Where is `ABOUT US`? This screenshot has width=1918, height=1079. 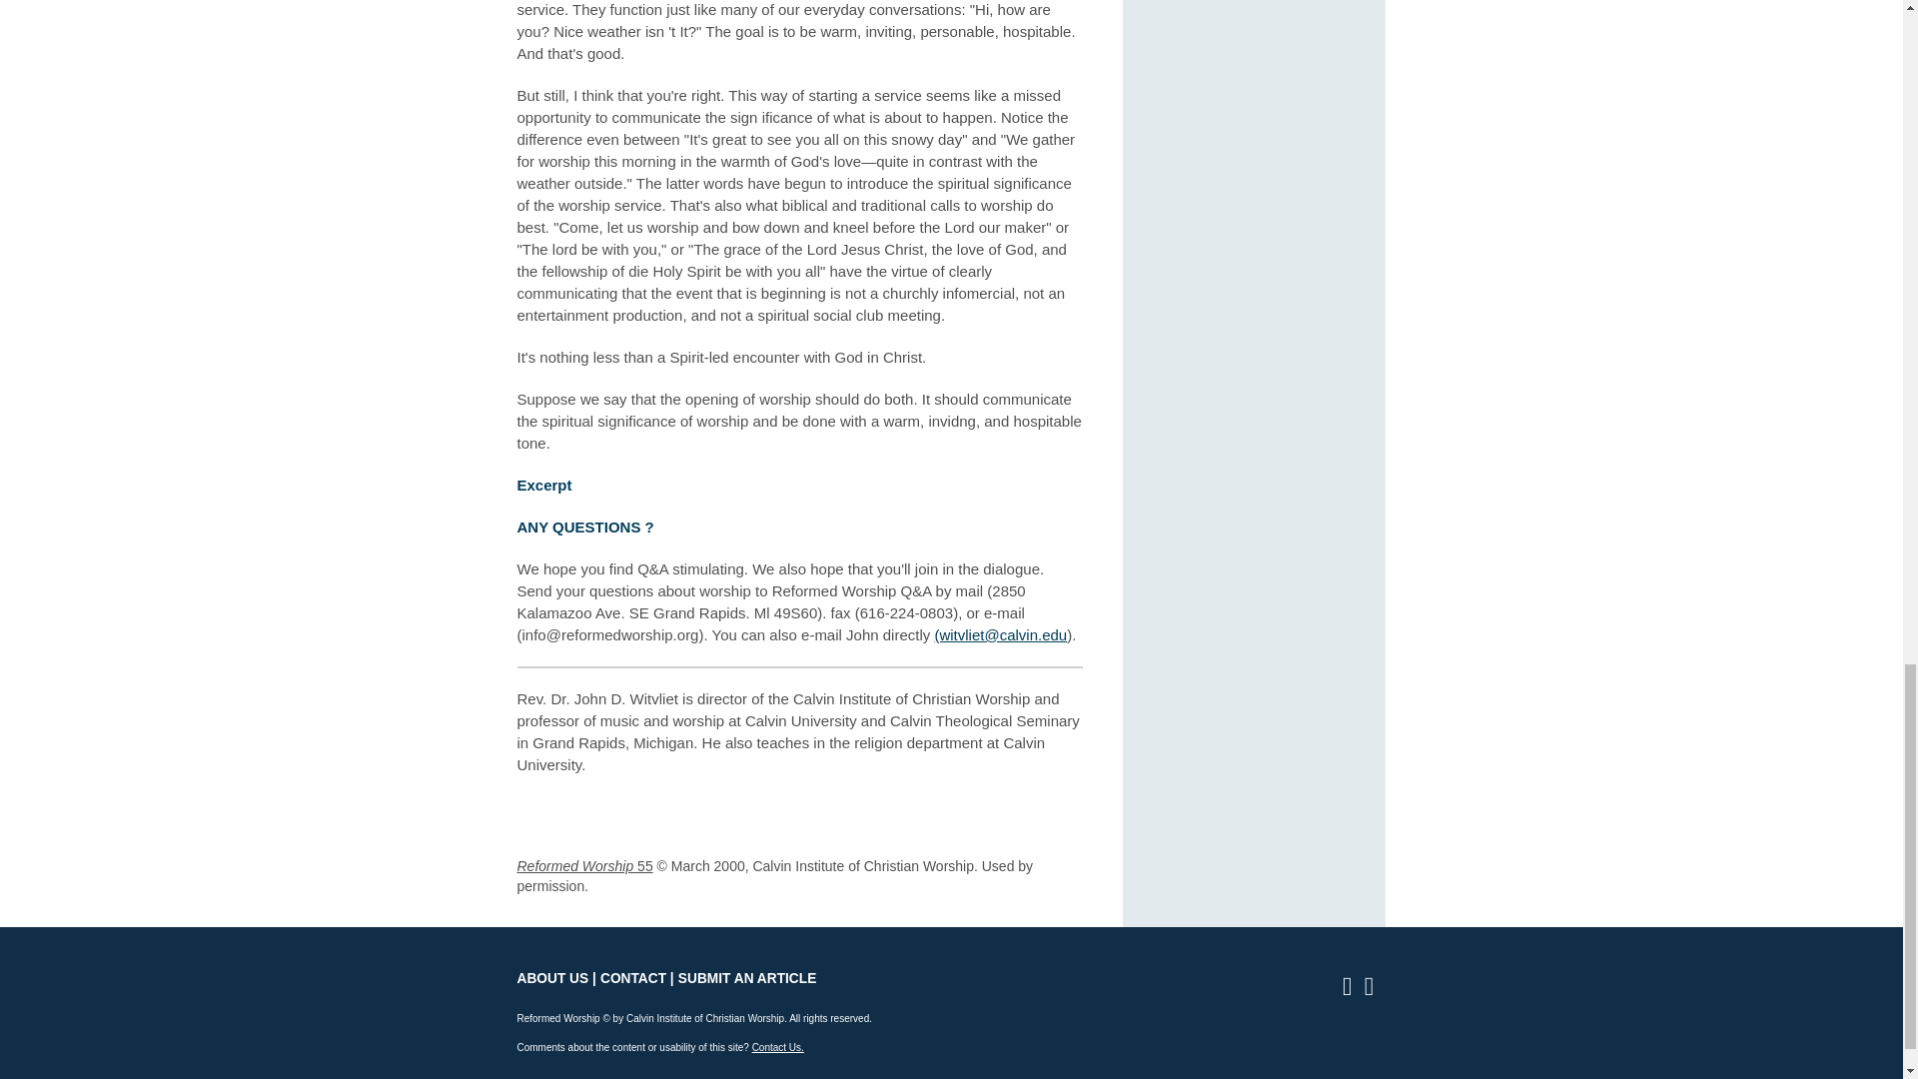 ABOUT US is located at coordinates (553, 979).